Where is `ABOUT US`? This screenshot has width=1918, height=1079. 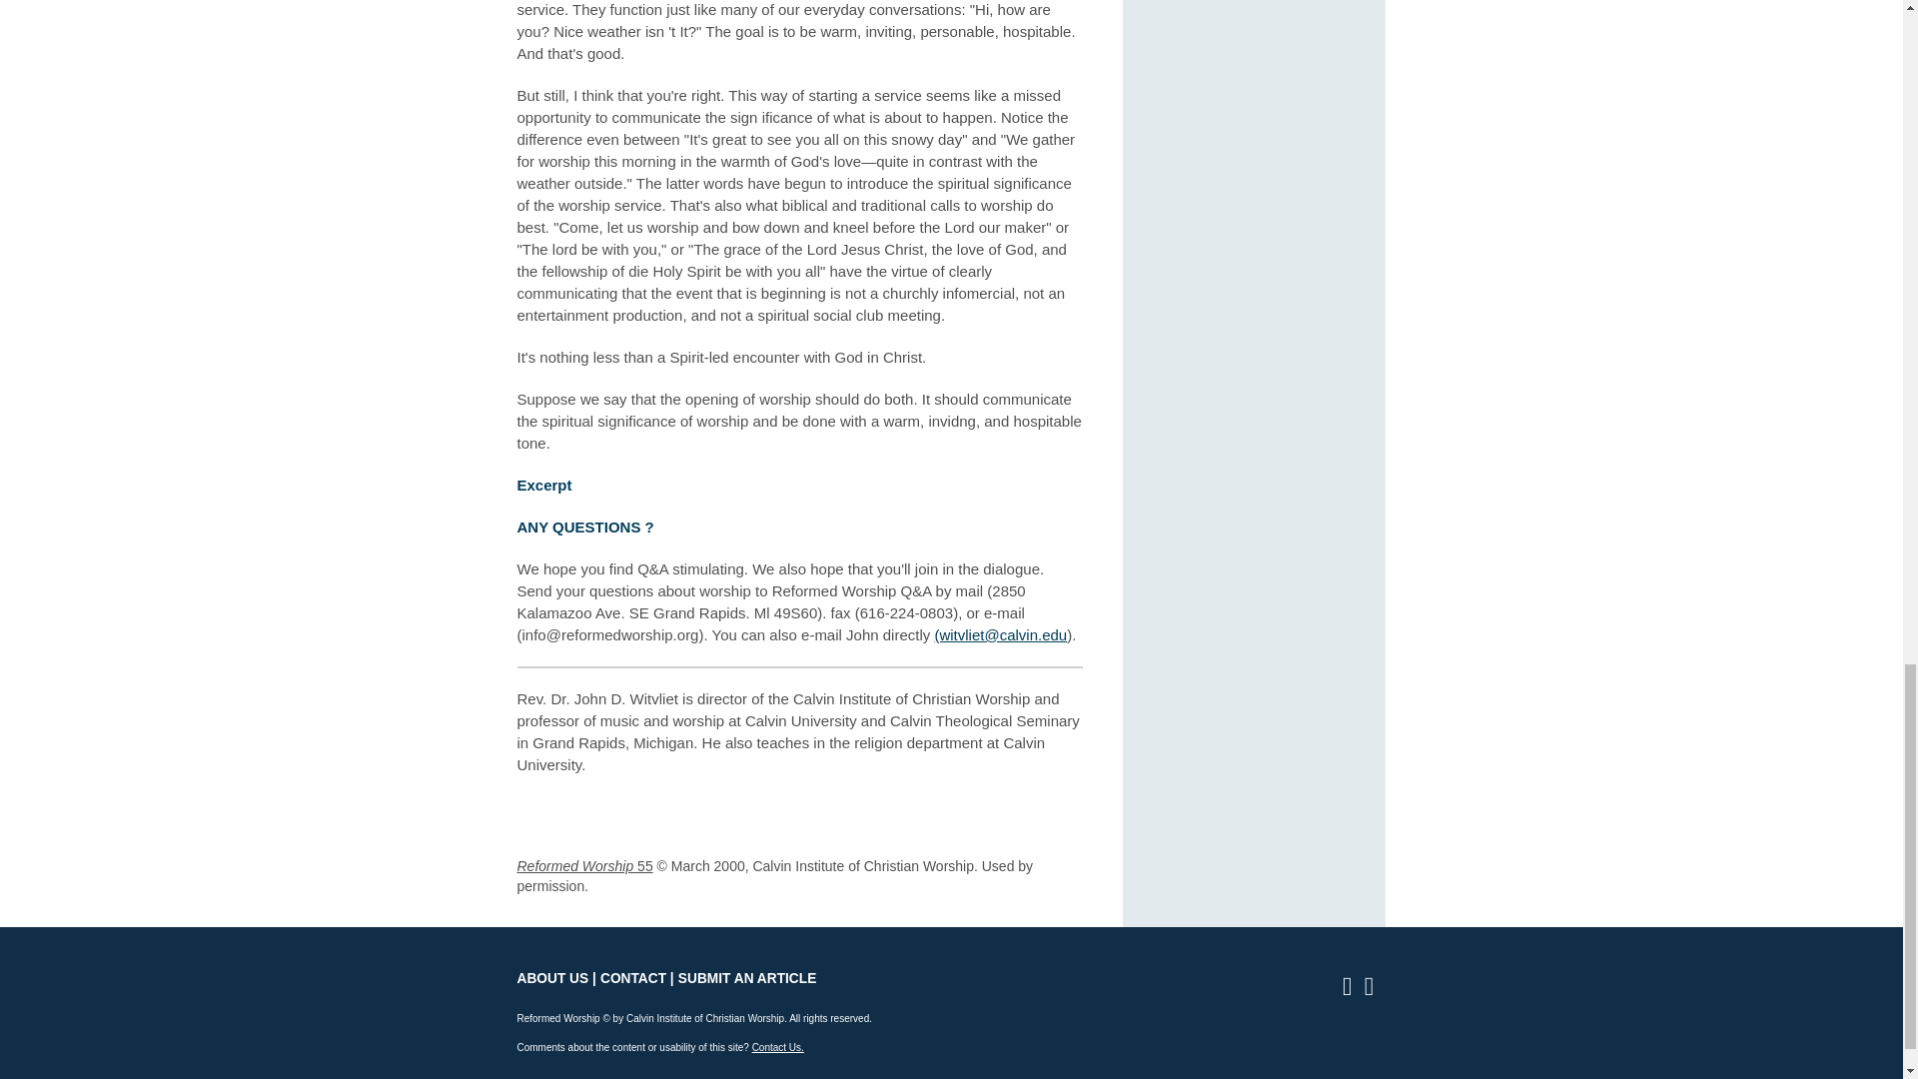 ABOUT US is located at coordinates (553, 979).